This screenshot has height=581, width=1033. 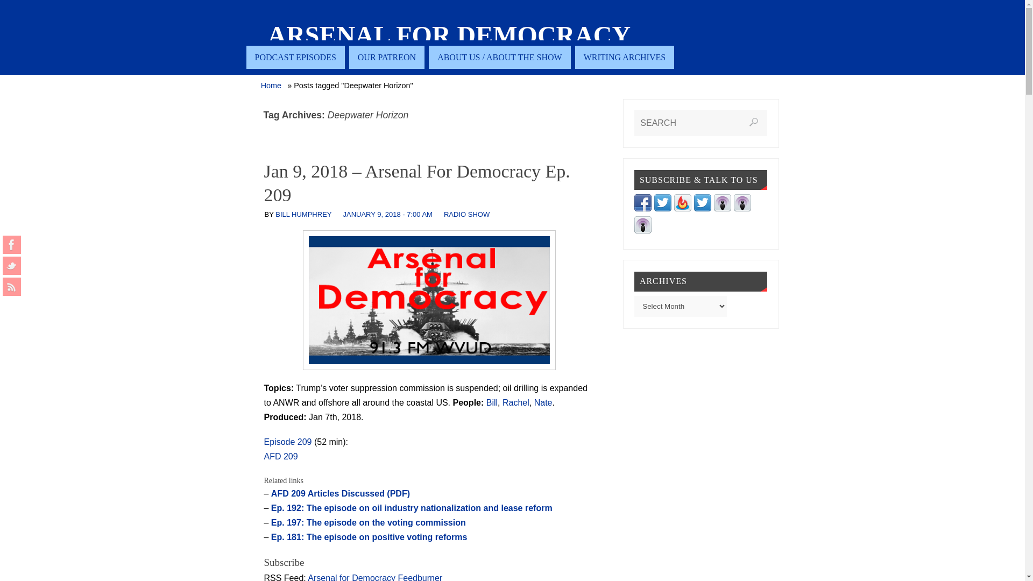 What do you see at coordinates (369, 537) in the screenshot?
I see `Ep. 181: The episode on positive voting reforms` at bounding box center [369, 537].